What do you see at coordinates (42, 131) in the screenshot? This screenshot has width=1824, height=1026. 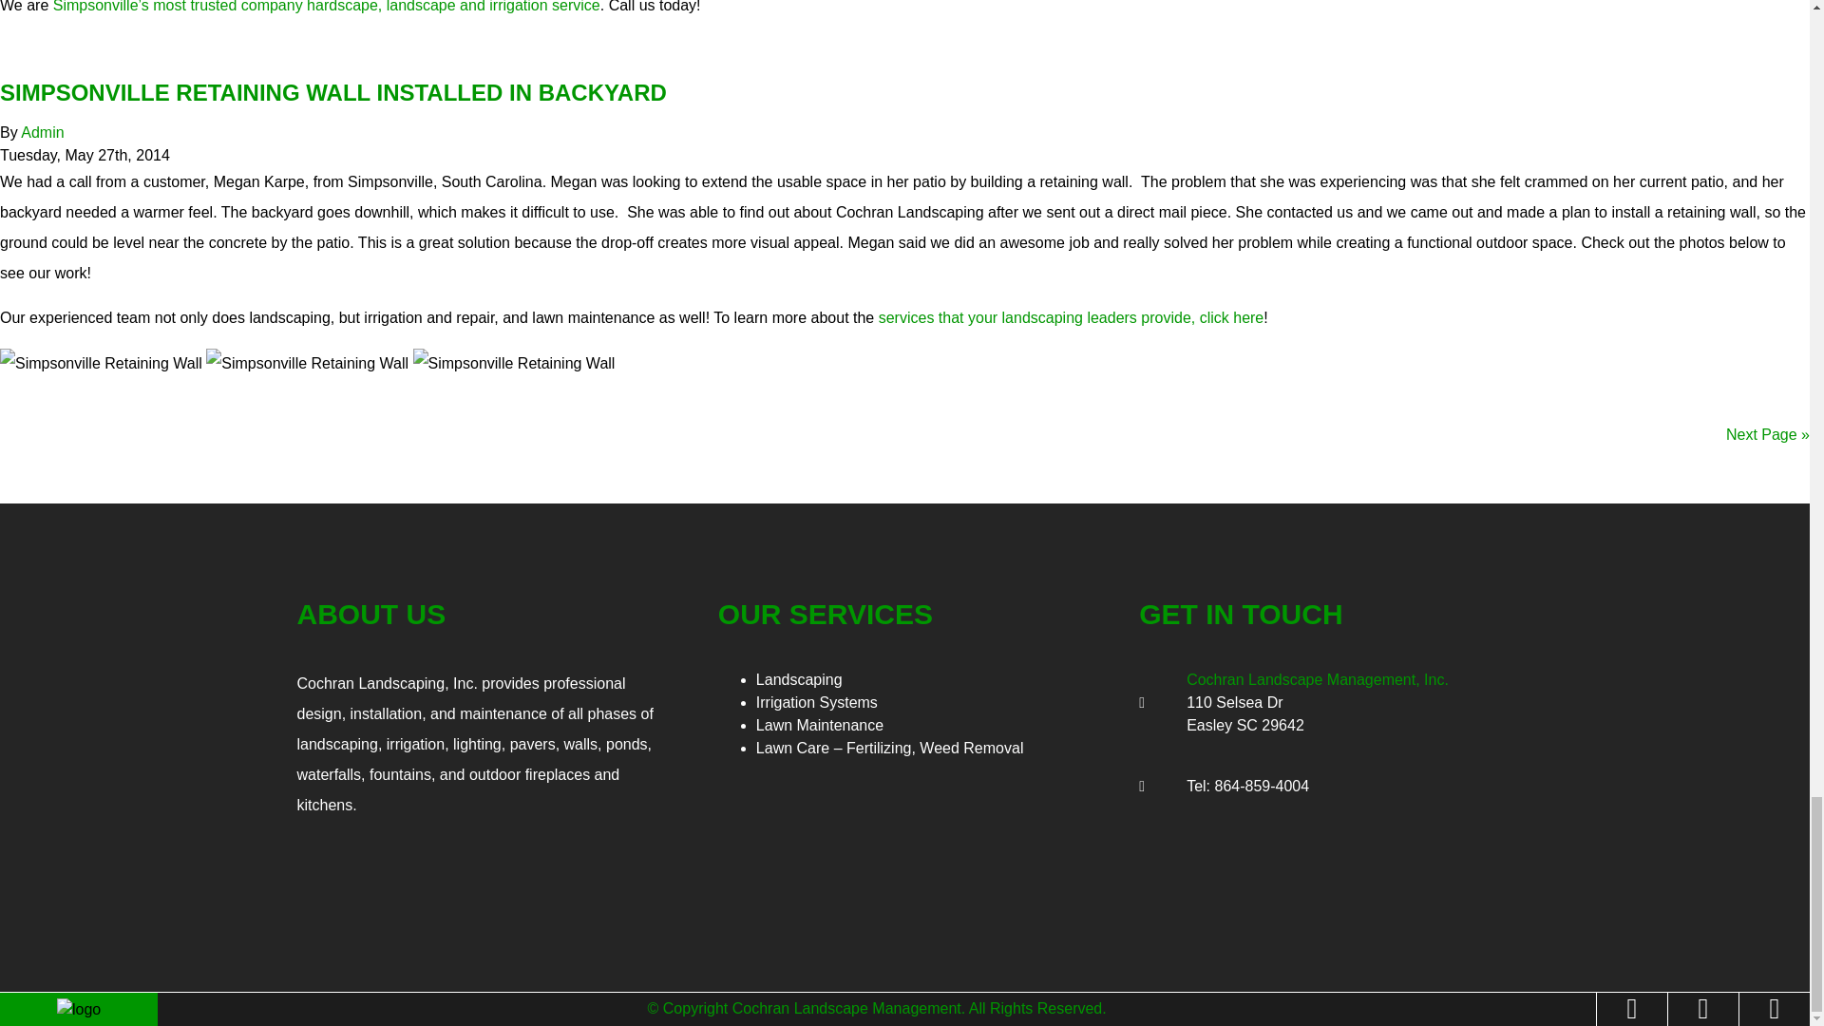 I see `Admin` at bounding box center [42, 131].